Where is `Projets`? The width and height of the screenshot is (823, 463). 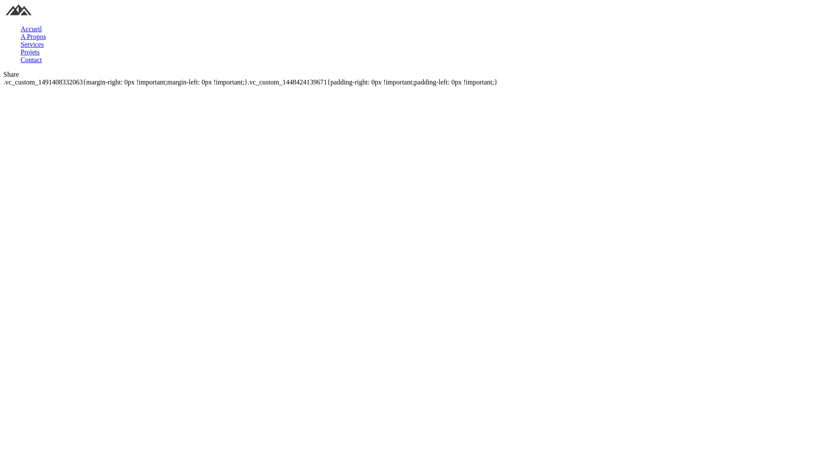
Projets is located at coordinates (30, 52).